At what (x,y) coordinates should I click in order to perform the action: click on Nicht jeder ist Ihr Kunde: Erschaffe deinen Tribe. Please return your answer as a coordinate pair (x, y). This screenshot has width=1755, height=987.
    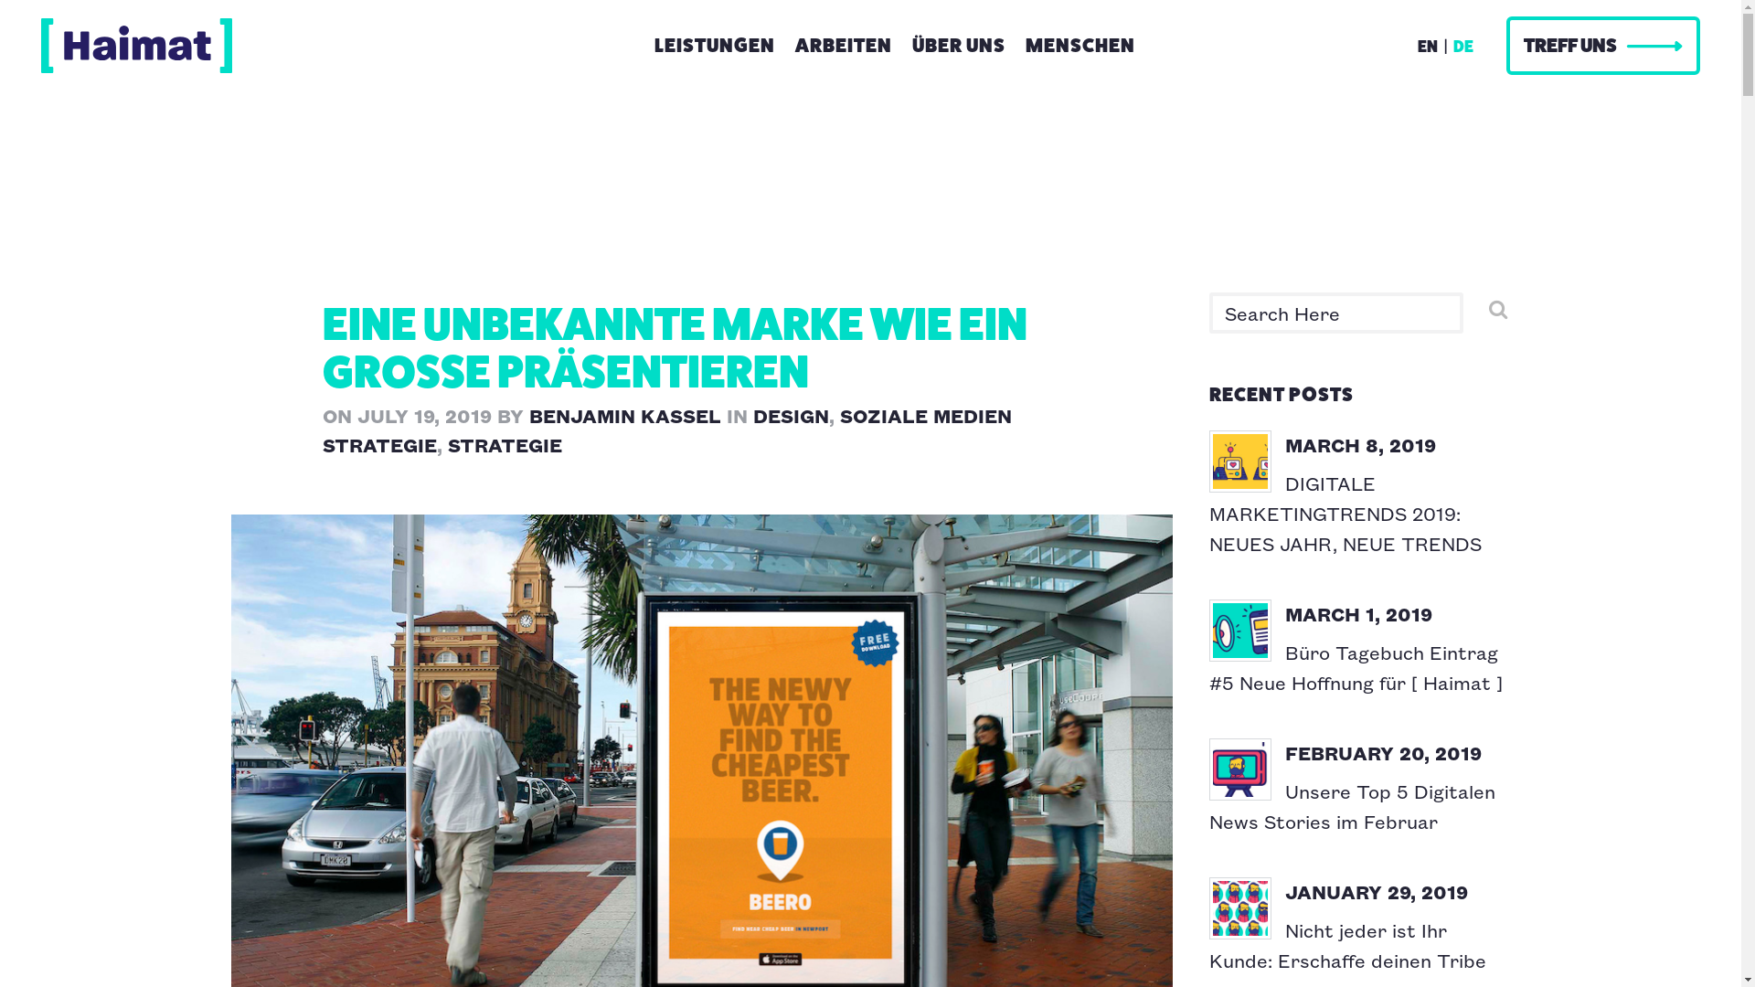
    Looking at the image, I should click on (1347, 945).